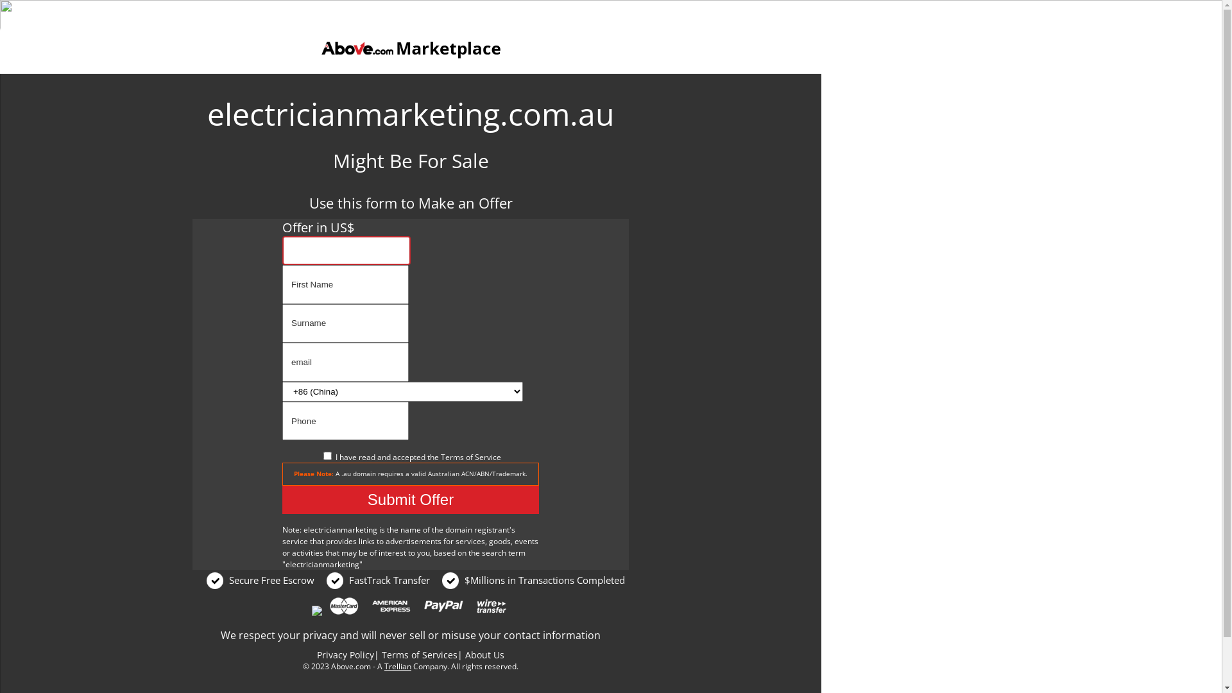 The height and width of the screenshot is (693, 1232). I want to click on Trellian, so click(398, 666).